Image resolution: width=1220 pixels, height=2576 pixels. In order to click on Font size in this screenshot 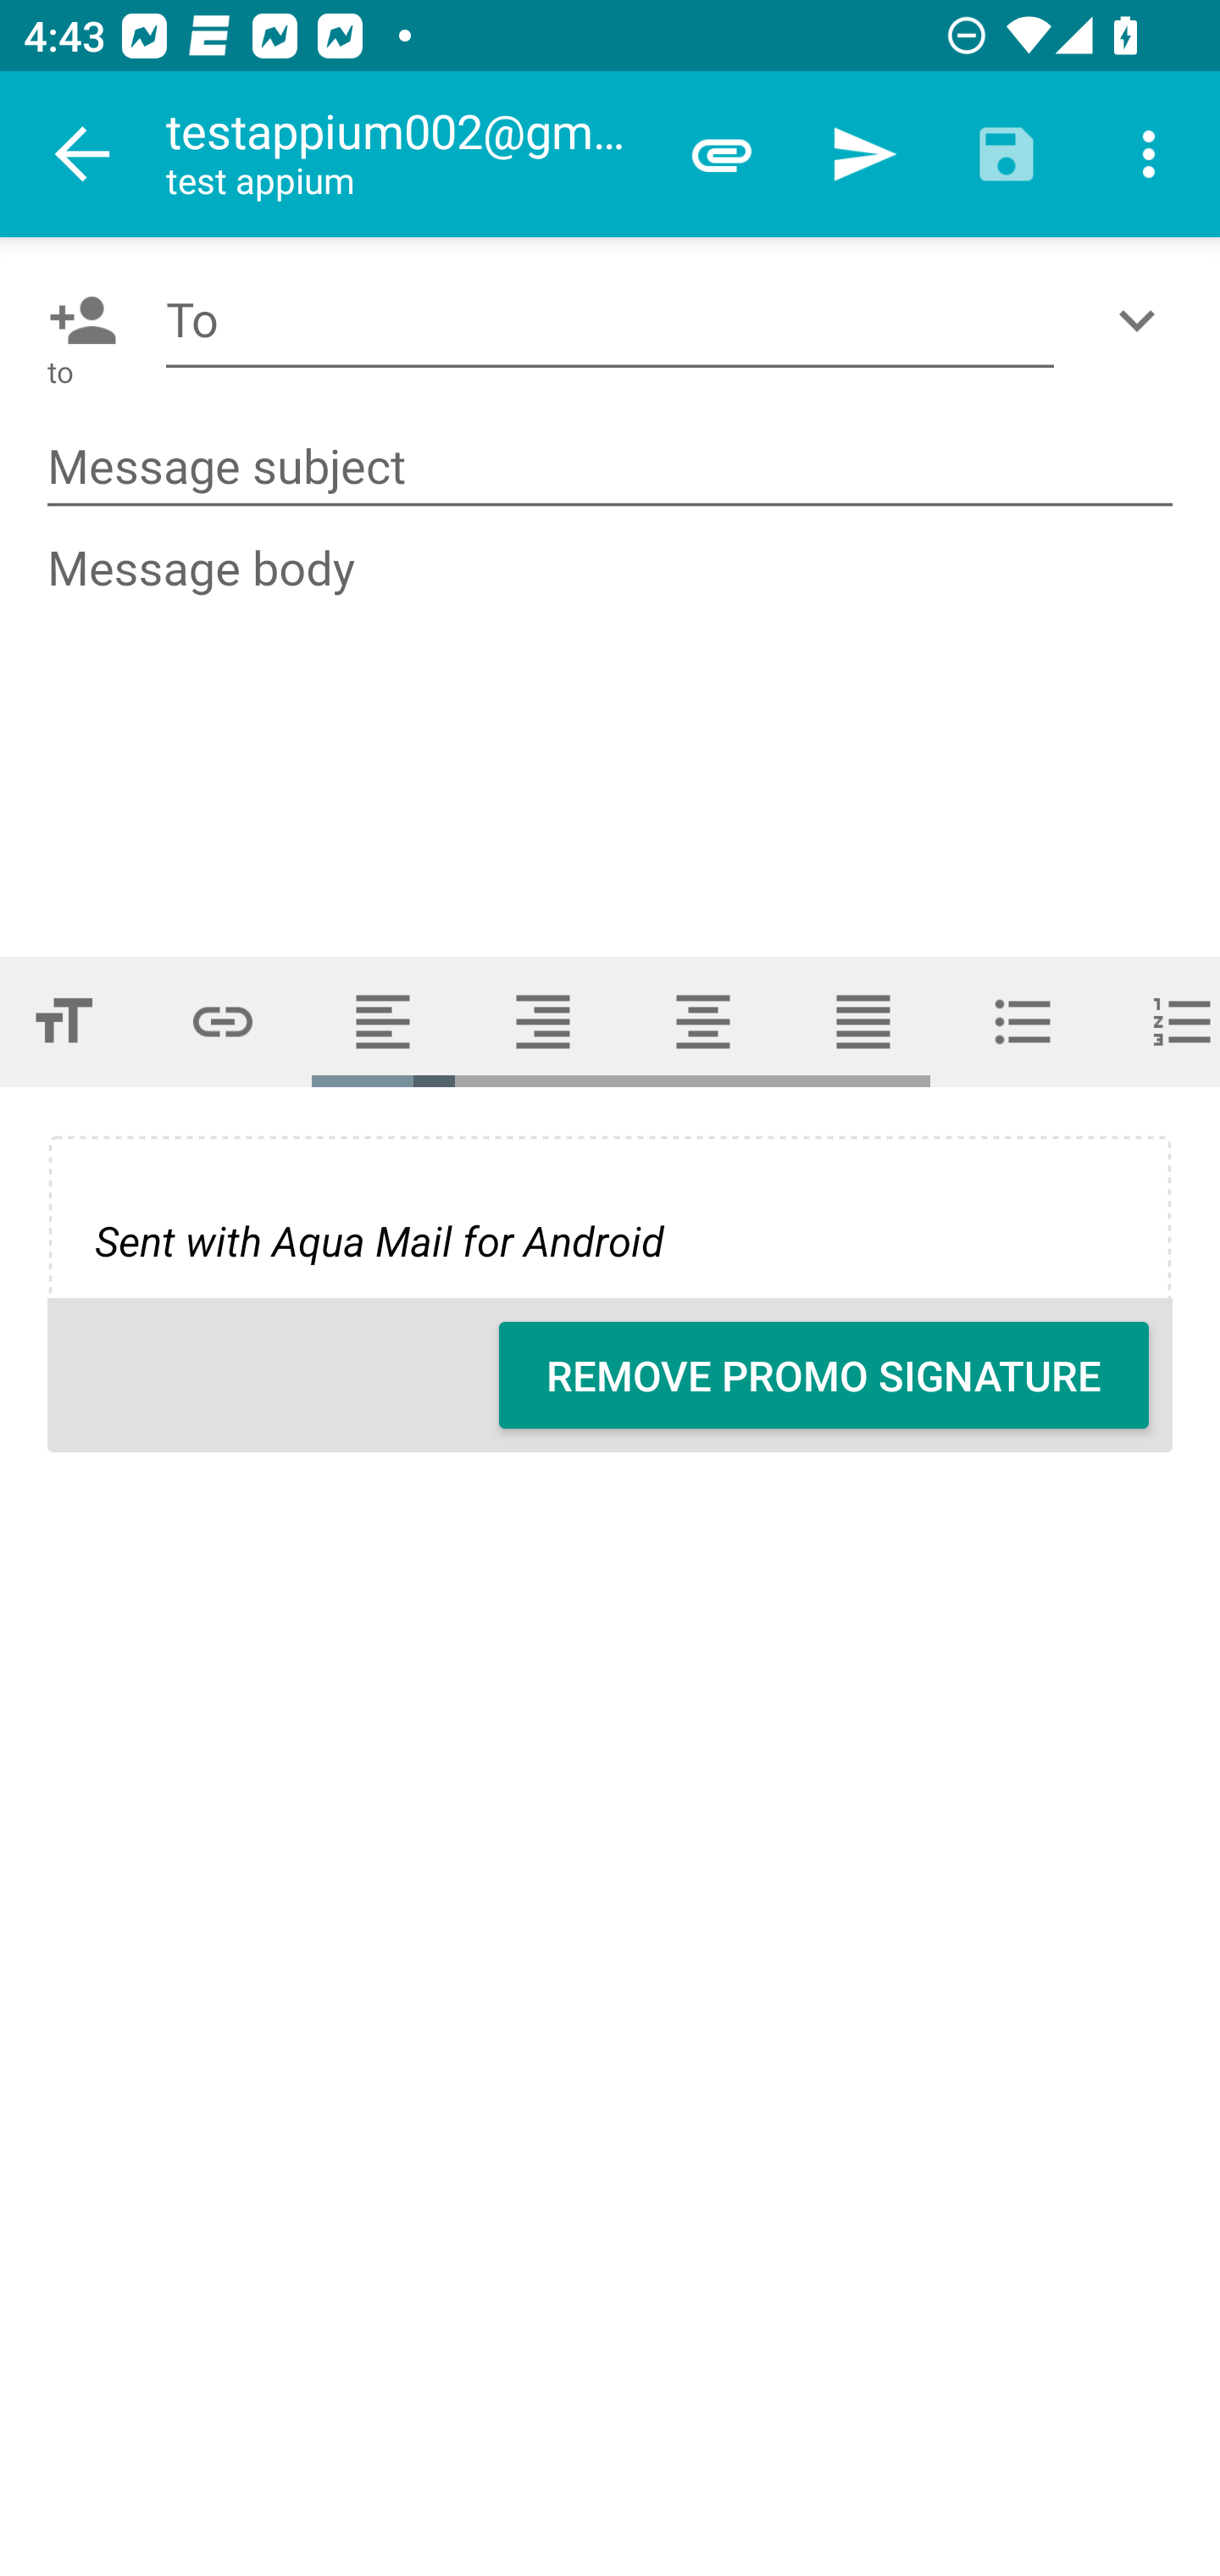, I will do `click(71, 1020)`.